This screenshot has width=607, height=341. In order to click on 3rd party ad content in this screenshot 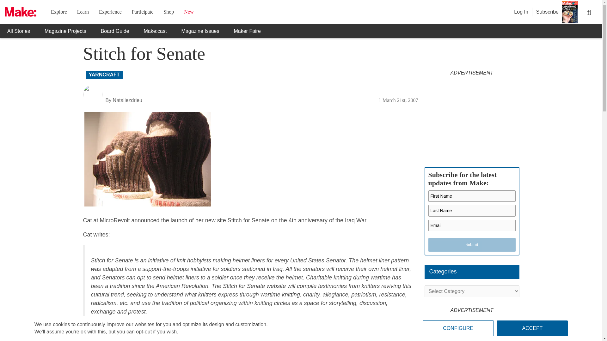, I will do `click(472, 118)`.